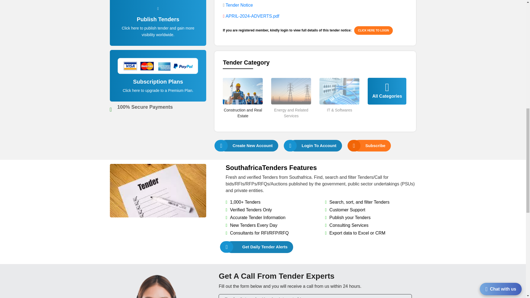  What do you see at coordinates (239, 5) in the screenshot?
I see `Tender Notice` at bounding box center [239, 5].